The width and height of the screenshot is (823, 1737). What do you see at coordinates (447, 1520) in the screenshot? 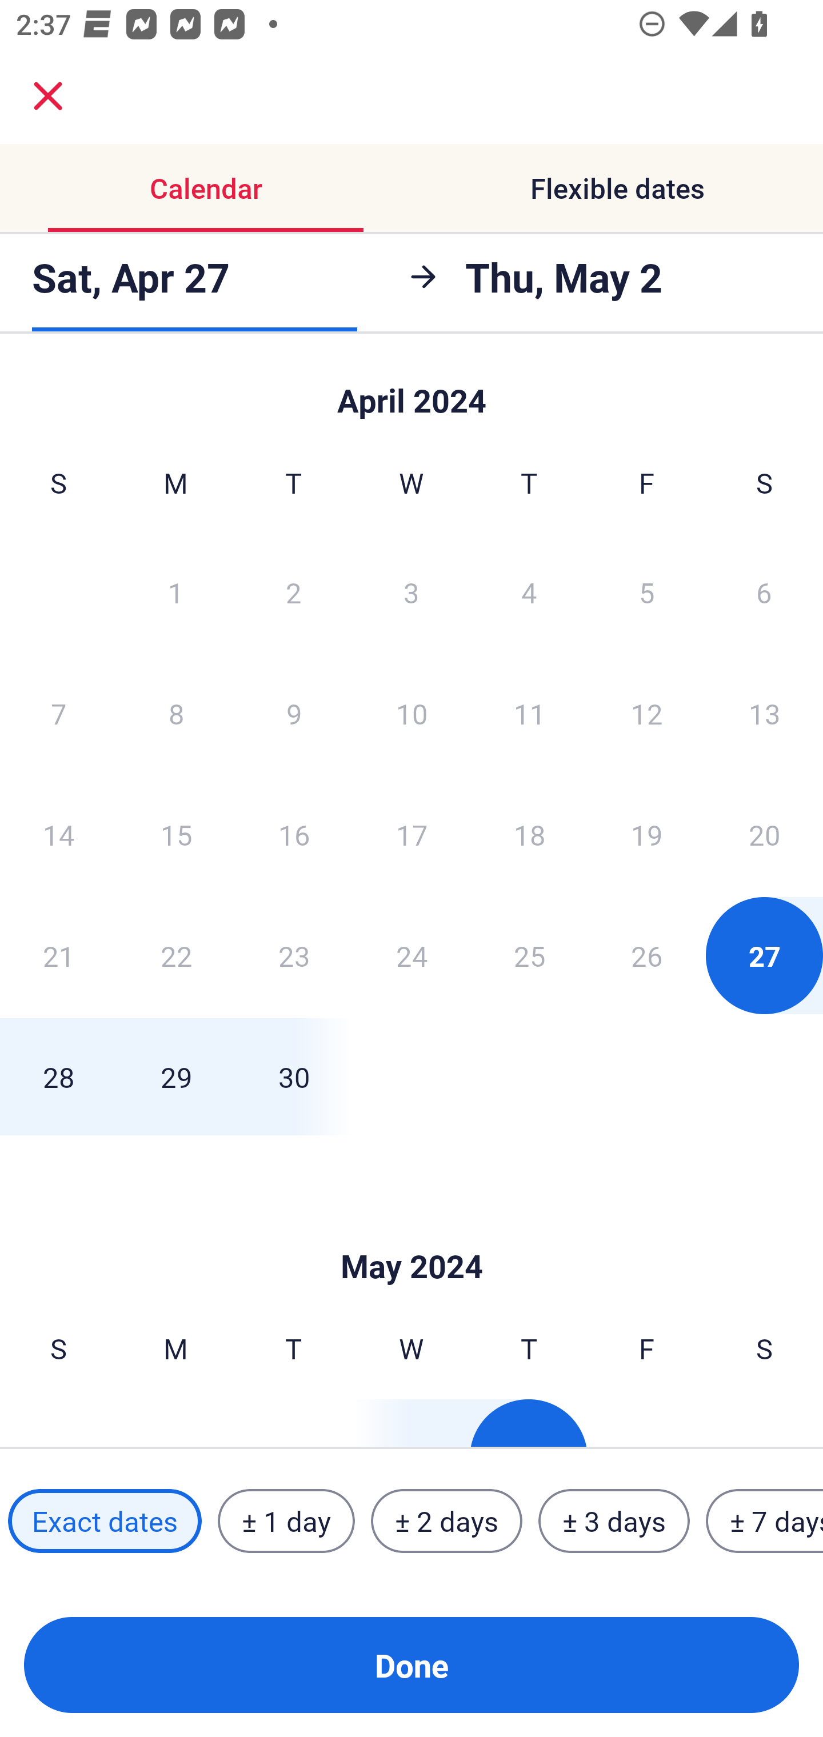
I see `± 2 days` at bounding box center [447, 1520].